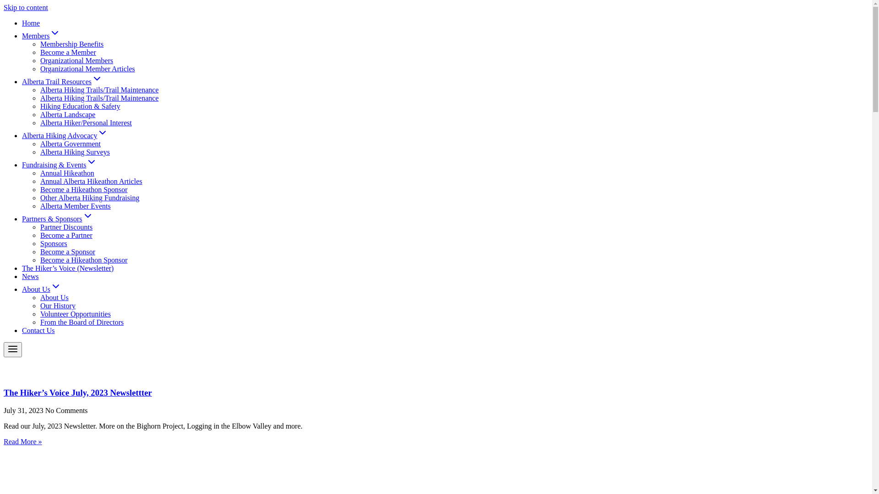 This screenshot has height=494, width=879. I want to click on Membership Benefits, so click(72, 44).